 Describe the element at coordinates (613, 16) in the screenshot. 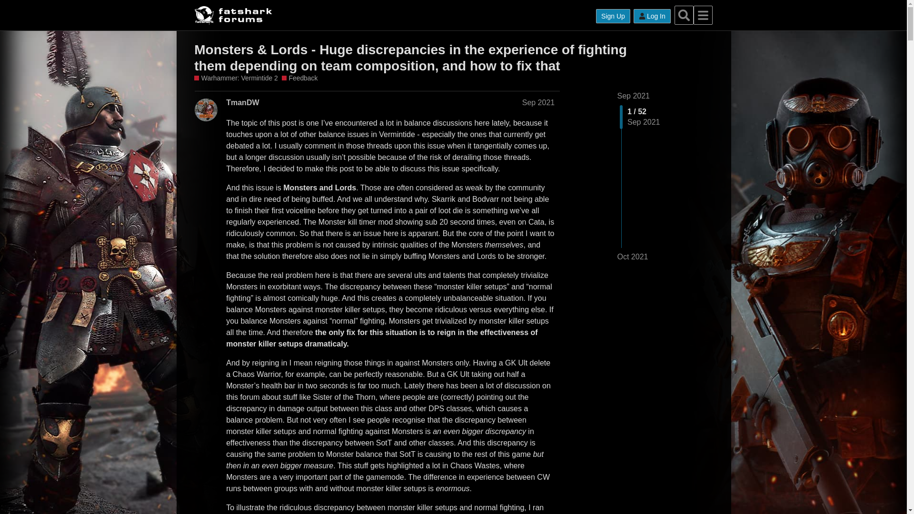

I see `Sign Up` at that location.